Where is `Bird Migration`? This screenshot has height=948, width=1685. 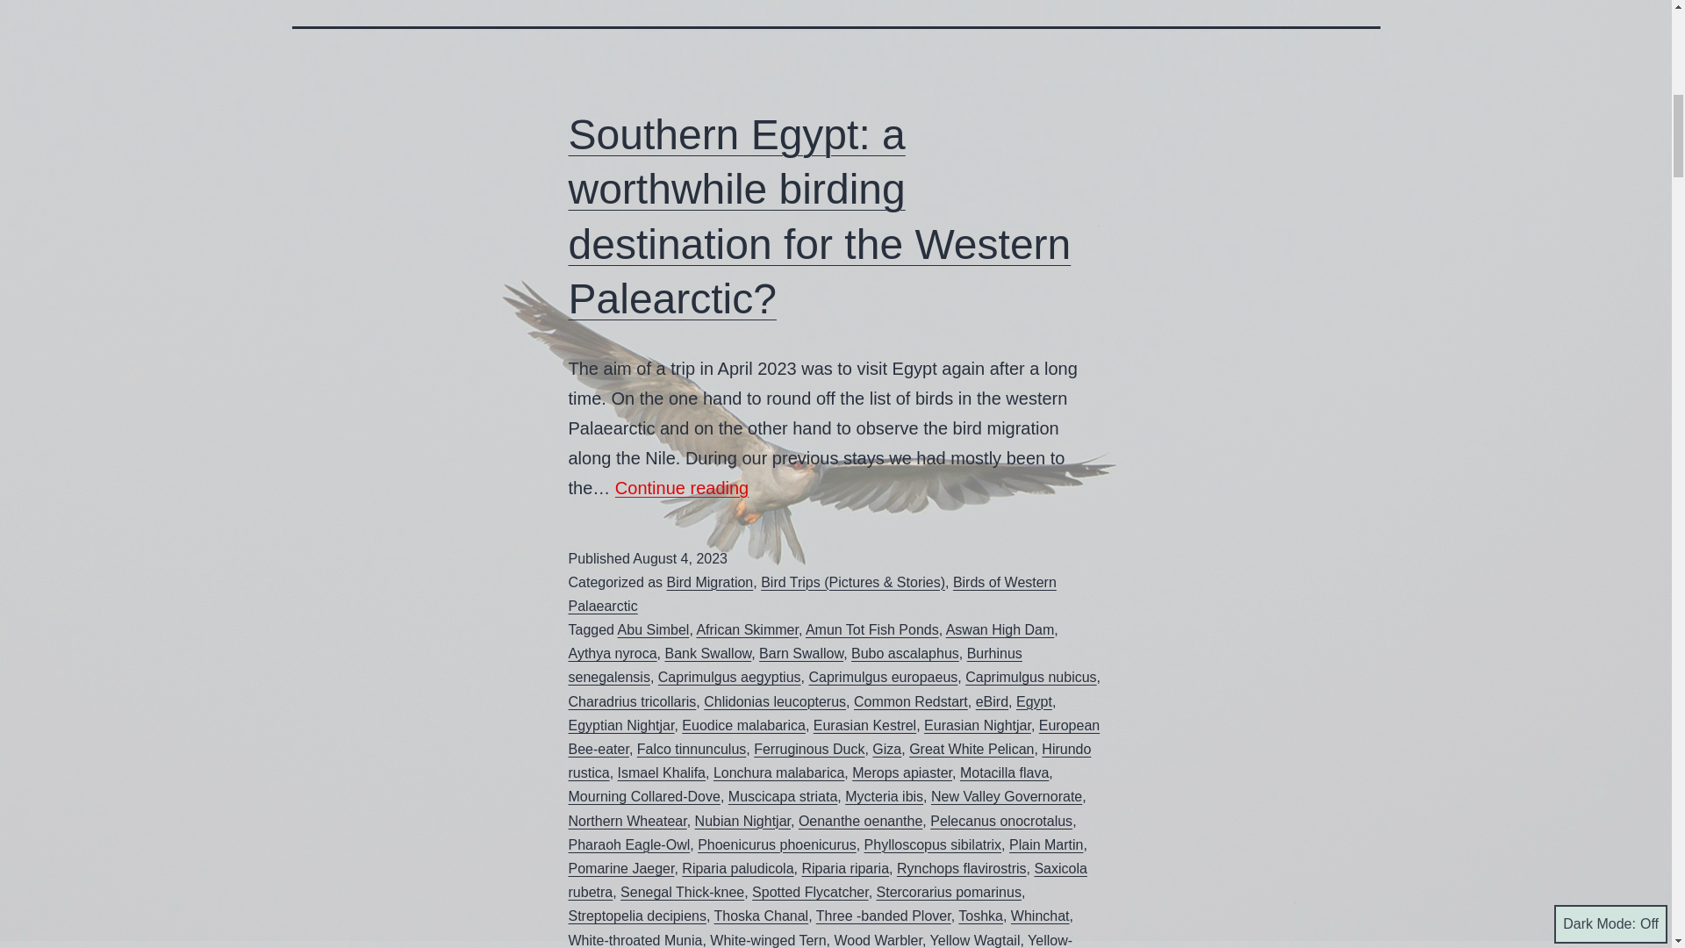 Bird Migration is located at coordinates (710, 581).